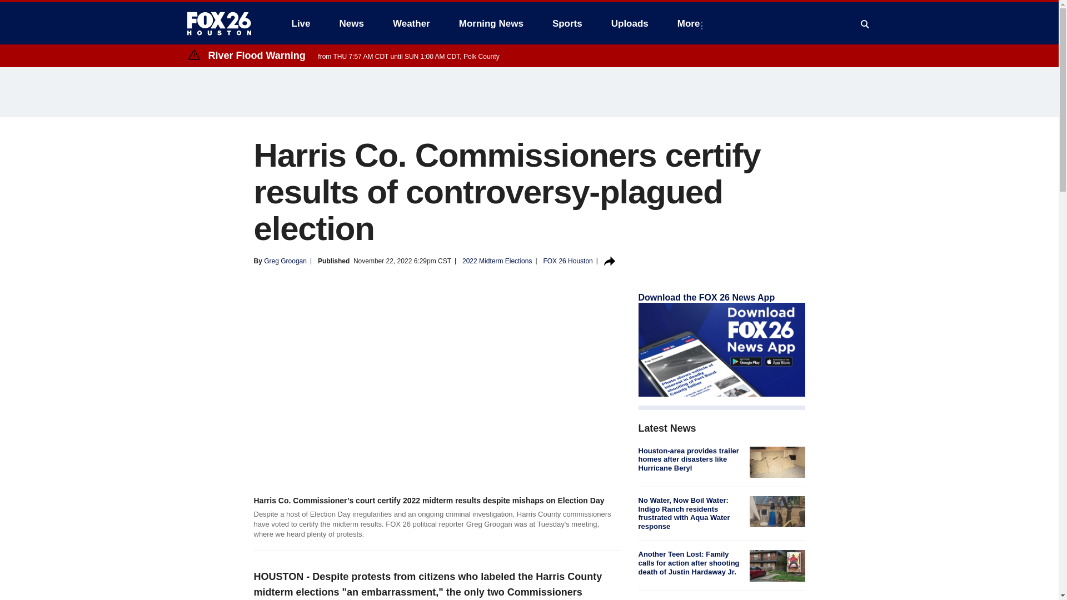 This screenshot has width=1067, height=600. I want to click on Uploads, so click(630, 23).